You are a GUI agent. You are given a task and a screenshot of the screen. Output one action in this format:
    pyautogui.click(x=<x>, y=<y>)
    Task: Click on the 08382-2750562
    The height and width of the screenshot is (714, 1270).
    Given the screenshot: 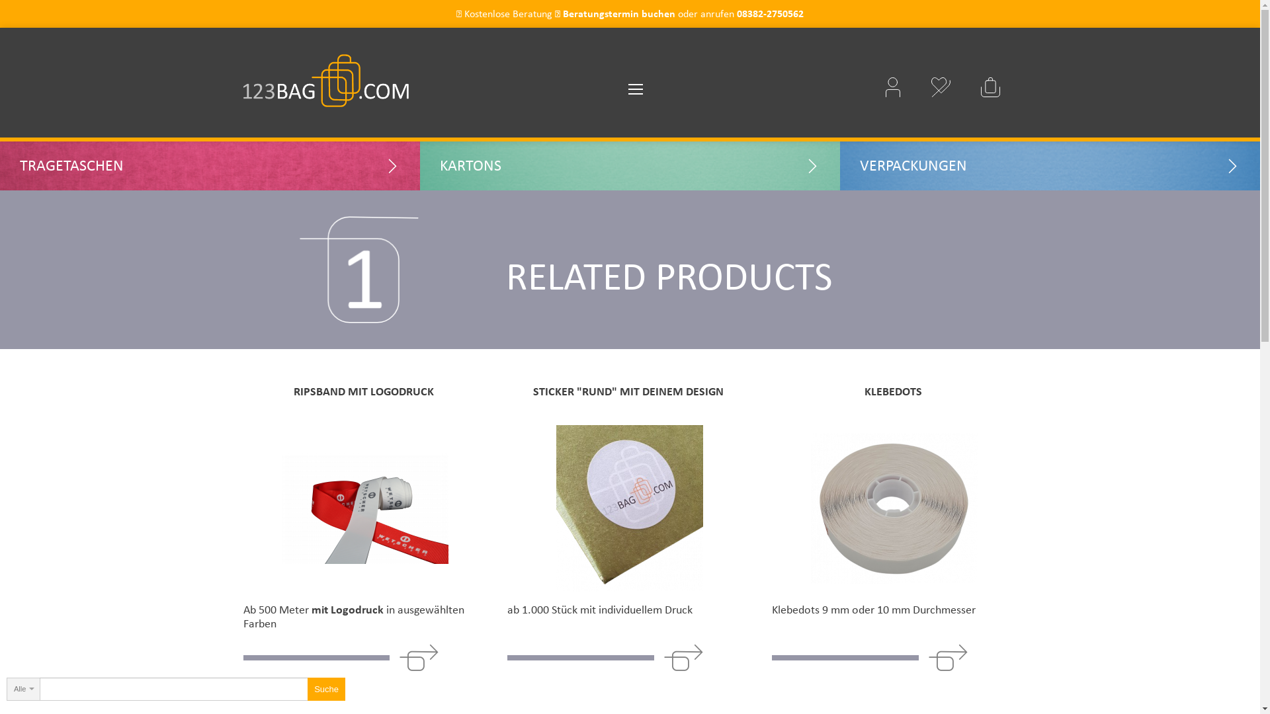 What is the action you would take?
    pyautogui.click(x=770, y=13)
    